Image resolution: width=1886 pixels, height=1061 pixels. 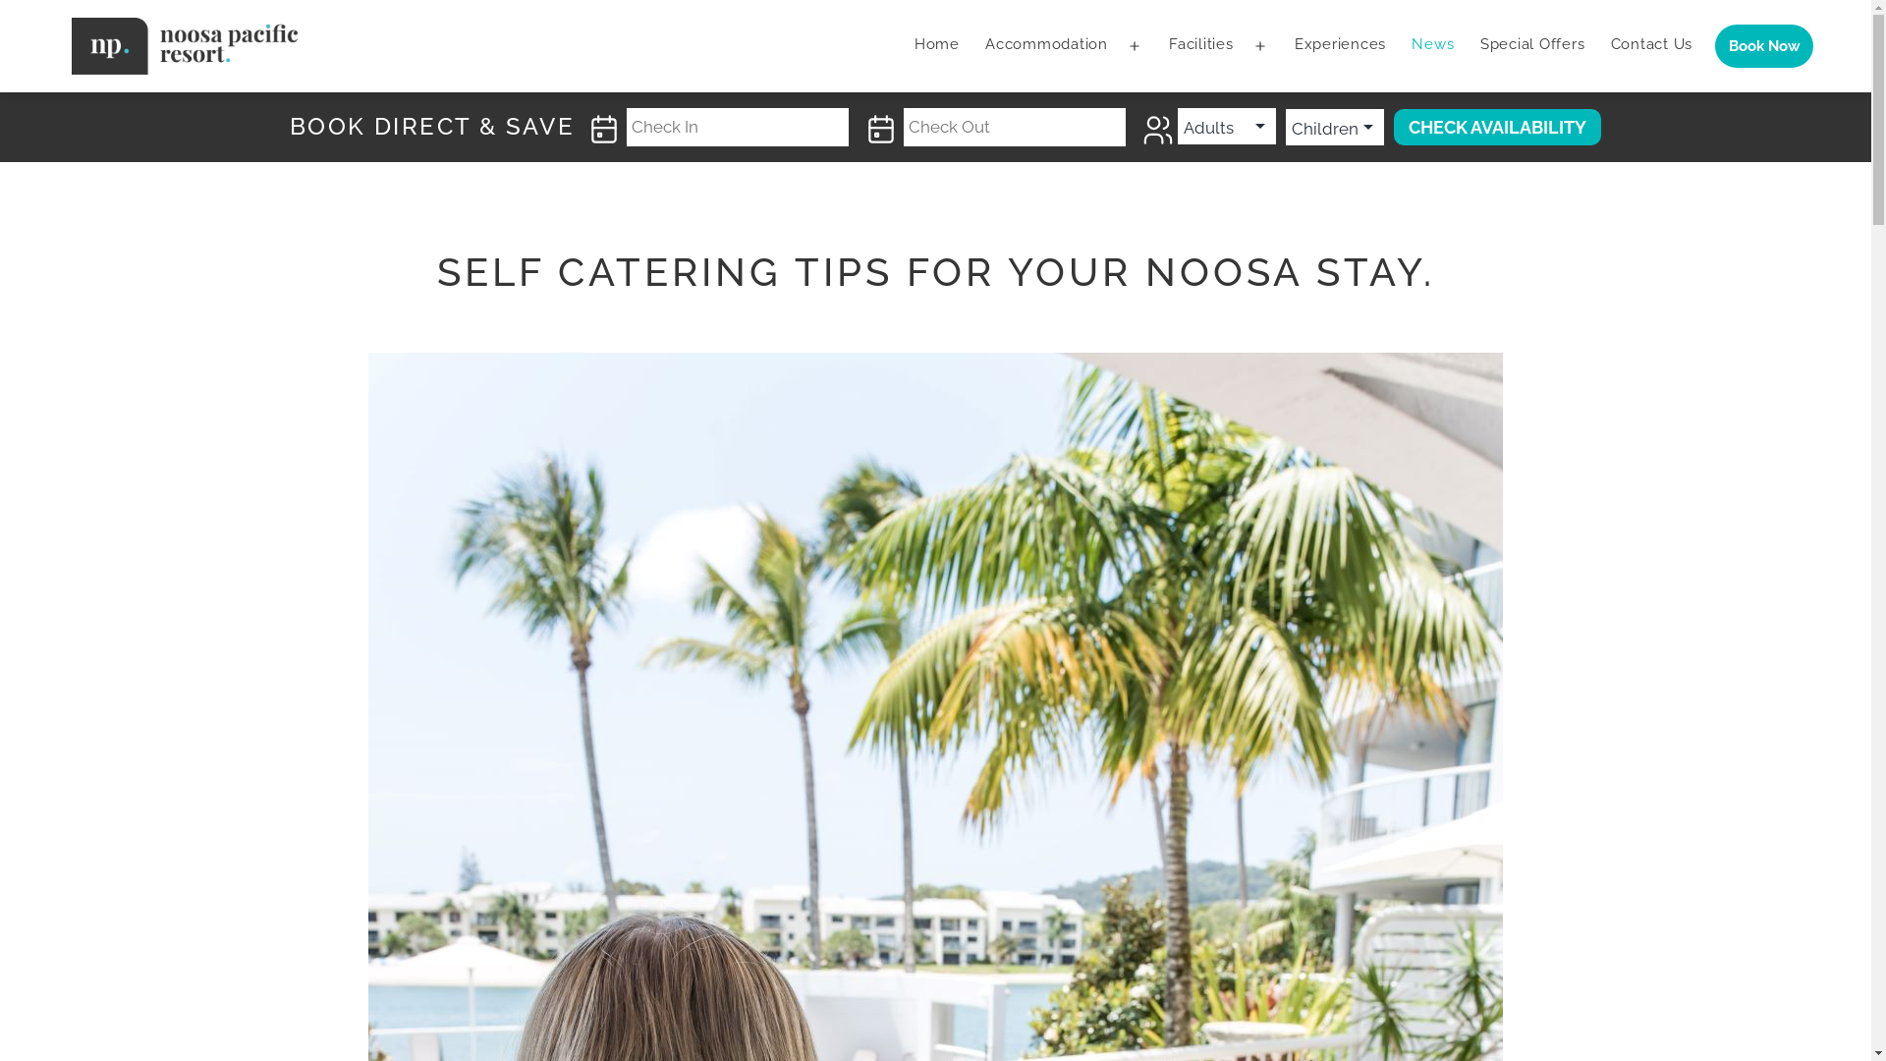 I want to click on Check Availability, so click(x=1497, y=128).